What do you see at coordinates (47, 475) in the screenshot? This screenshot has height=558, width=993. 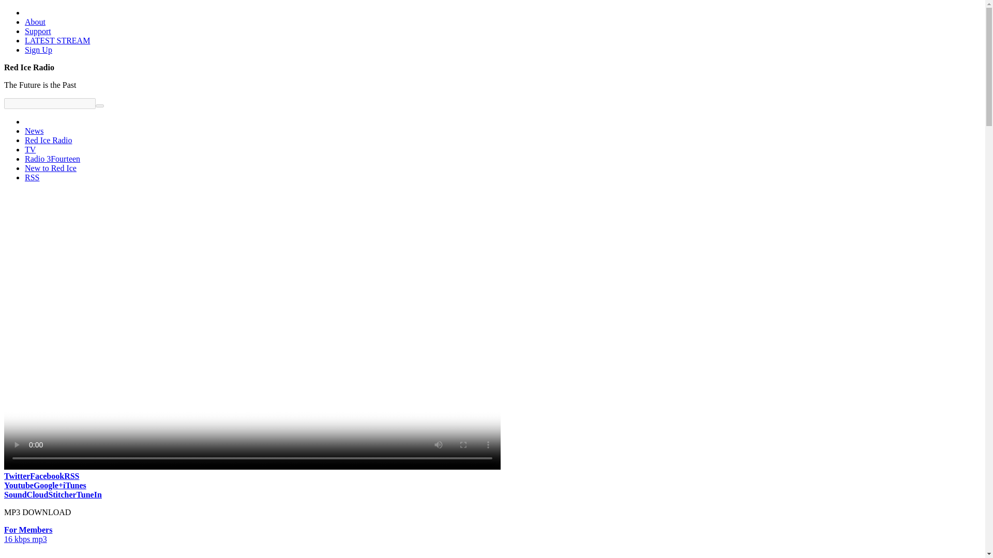 I see `Facebook` at bounding box center [47, 475].